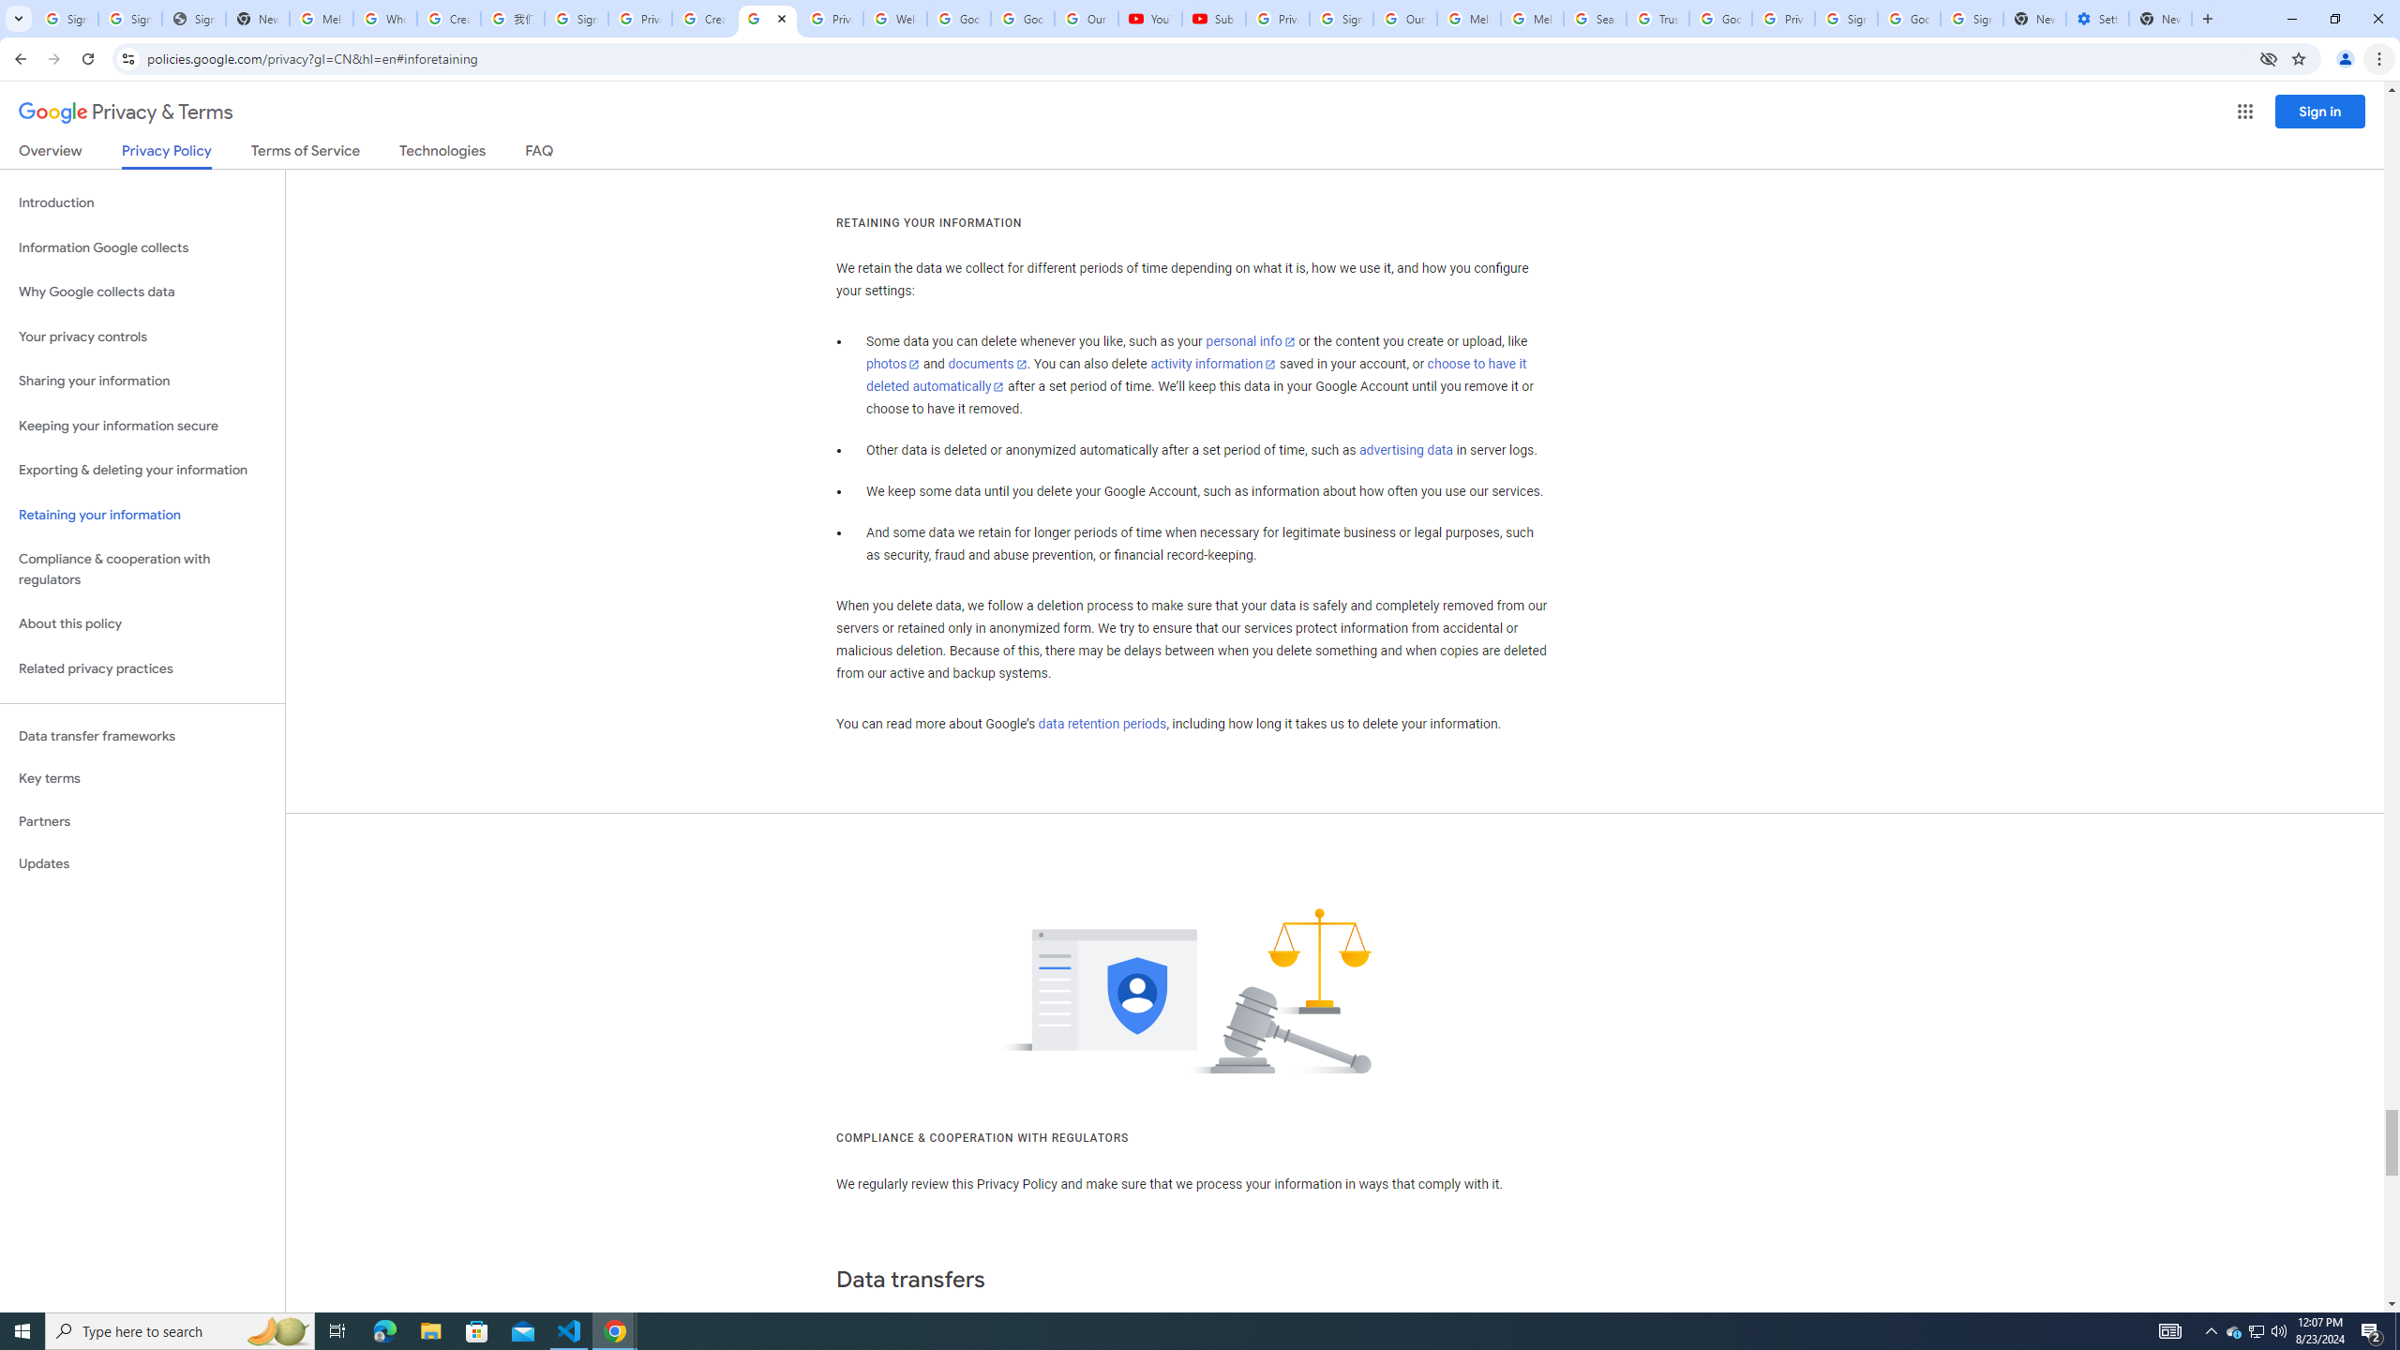 The height and width of the screenshot is (1350, 2400). Describe the element at coordinates (384, 19) in the screenshot. I see `Who is my administrator? - Google Account Help` at that location.